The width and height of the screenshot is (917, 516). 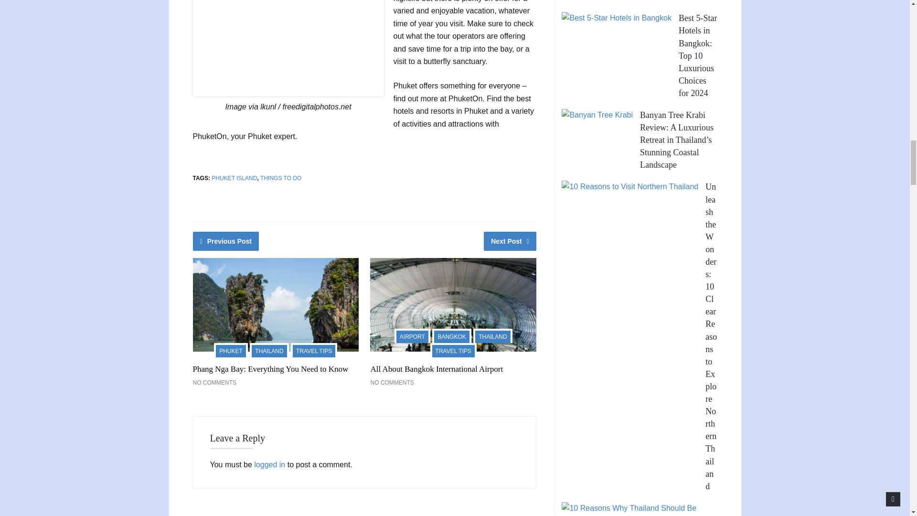 What do you see at coordinates (314, 350) in the screenshot?
I see `TRAVEL TIPS` at bounding box center [314, 350].